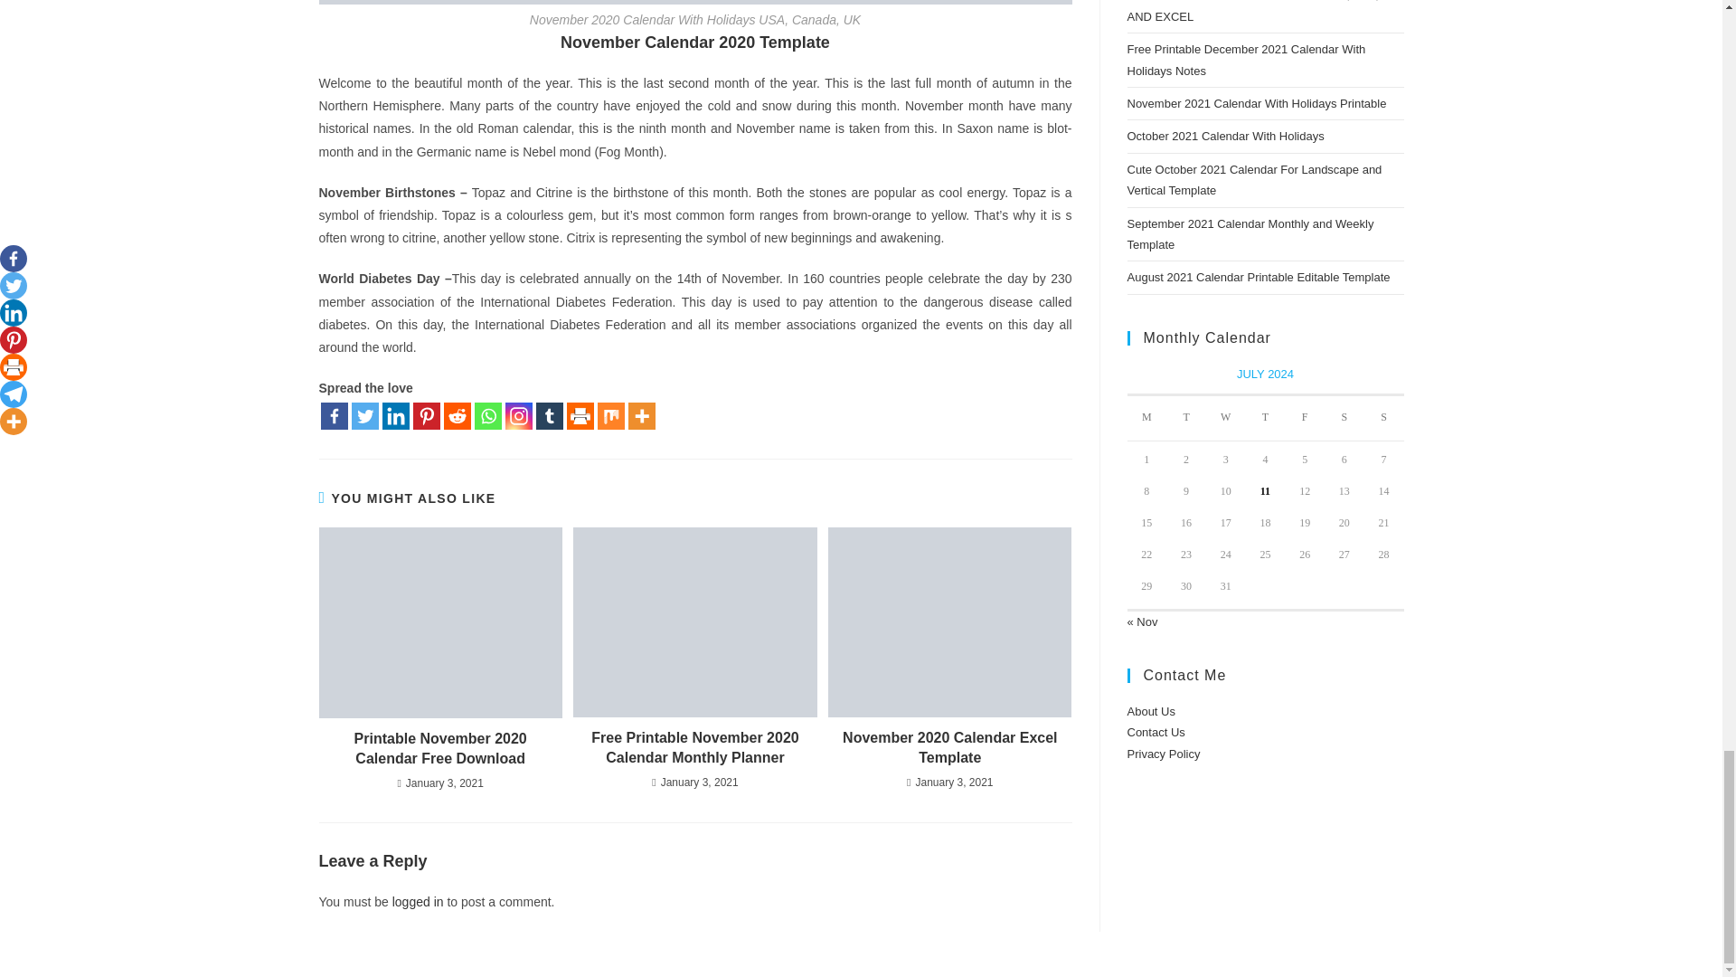 The width and height of the screenshot is (1736, 977). Describe the element at coordinates (394, 416) in the screenshot. I see `Linkedin` at that location.